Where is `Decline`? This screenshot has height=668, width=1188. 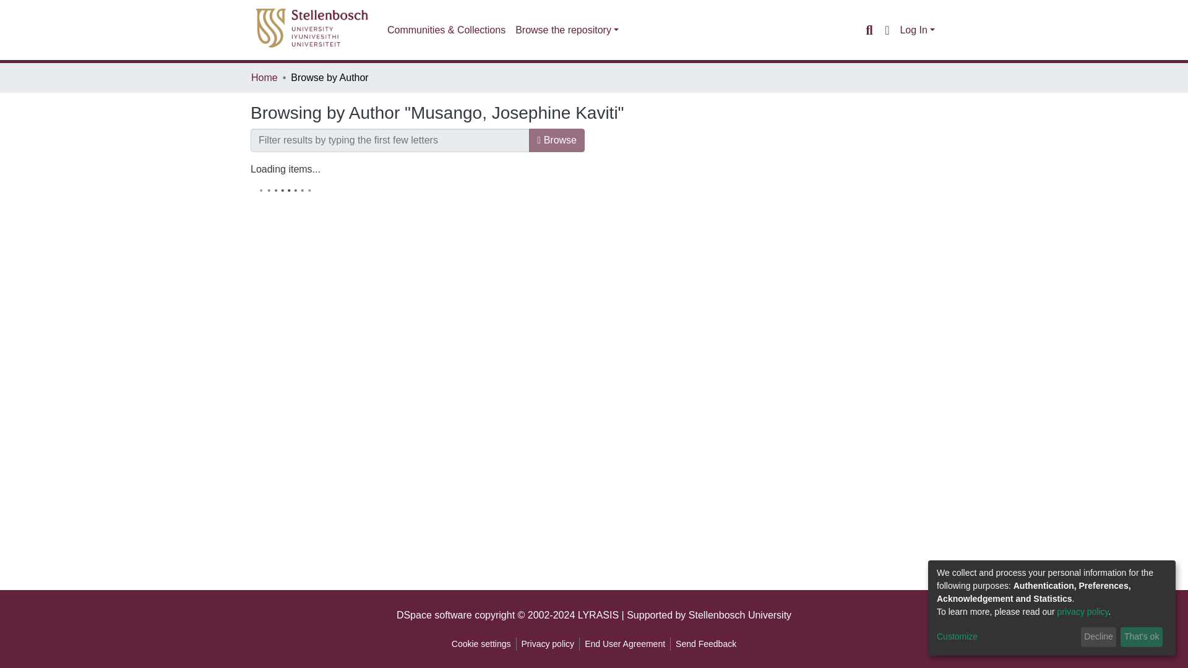
Decline is located at coordinates (1099, 637).